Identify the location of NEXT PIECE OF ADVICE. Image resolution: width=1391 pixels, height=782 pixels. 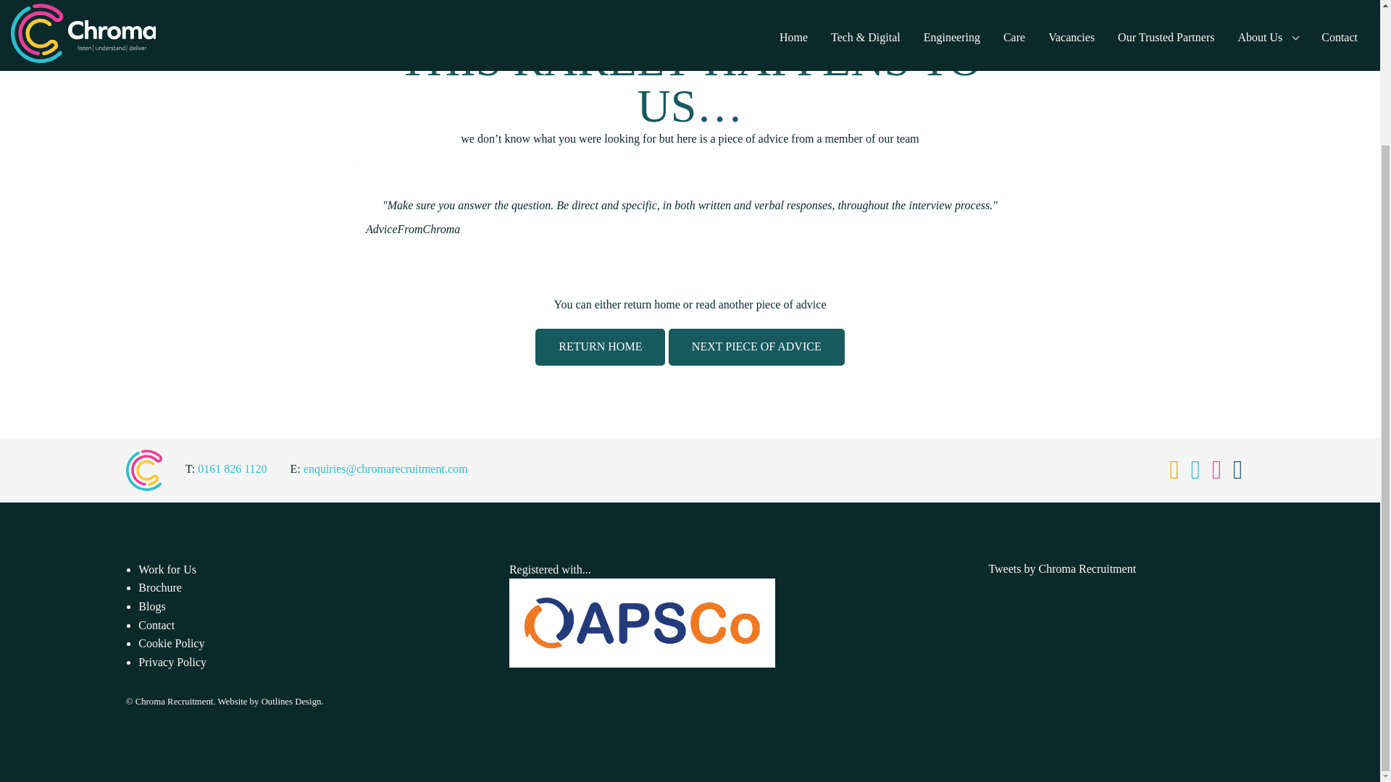
(756, 347).